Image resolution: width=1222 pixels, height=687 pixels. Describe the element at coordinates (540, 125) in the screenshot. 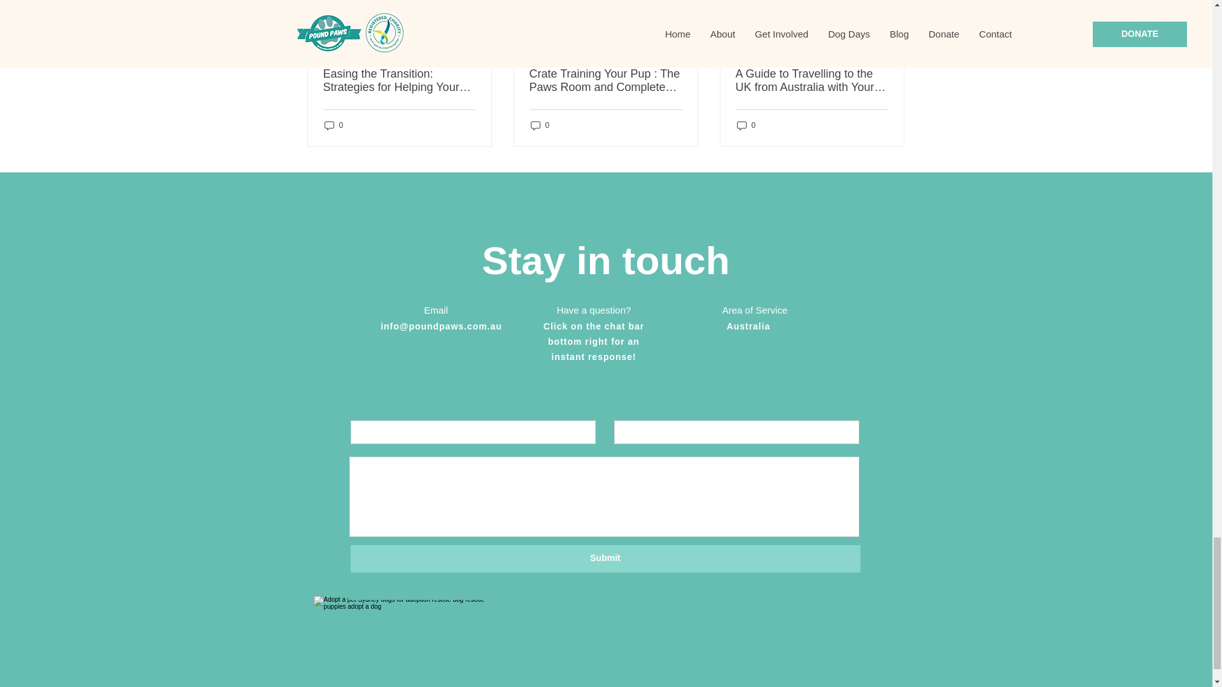

I see `0` at that location.